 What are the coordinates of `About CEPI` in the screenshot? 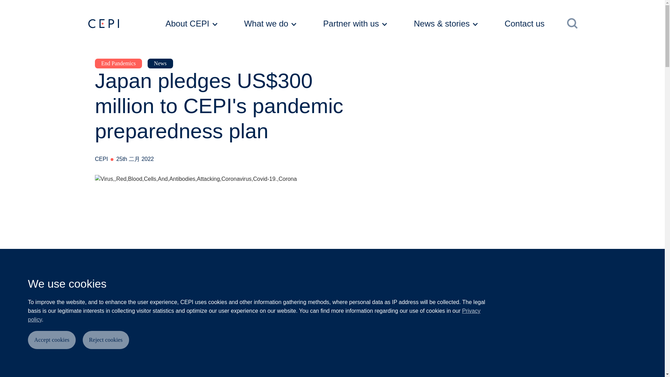 It's located at (191, 24).